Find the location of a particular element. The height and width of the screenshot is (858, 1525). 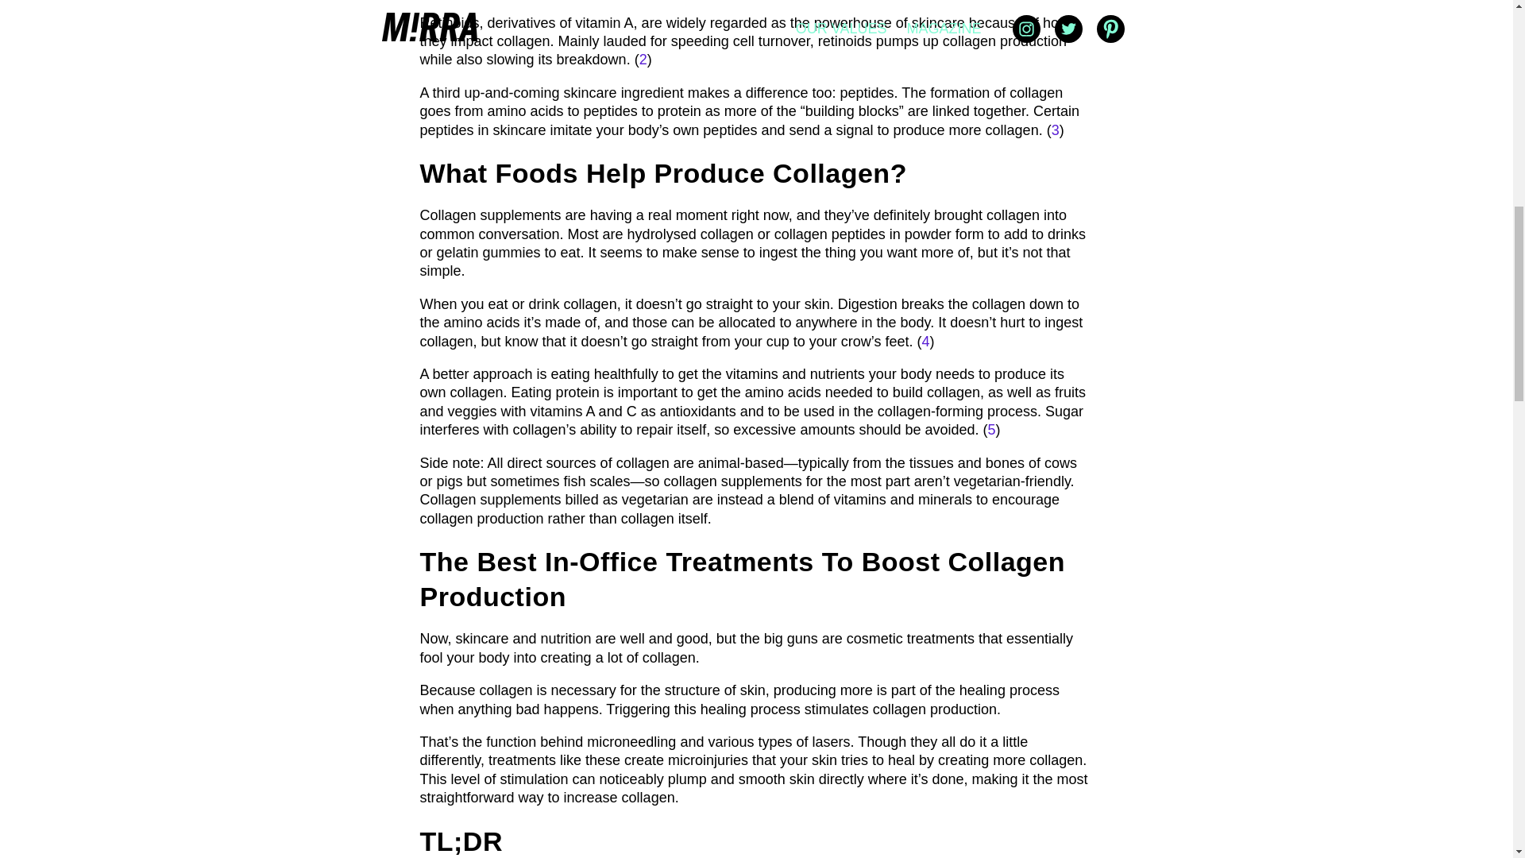

2 is located at coordinates (643, 59).